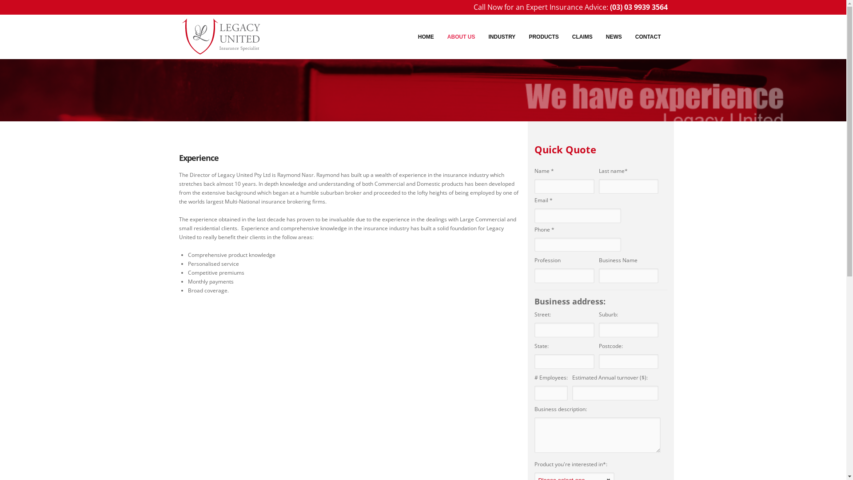 The width and height of the screenshot is (853, 480). What do you see at coordinates (648, 37) in the screenshot?
I see `CONTACT` at bounding box center [648, 37].